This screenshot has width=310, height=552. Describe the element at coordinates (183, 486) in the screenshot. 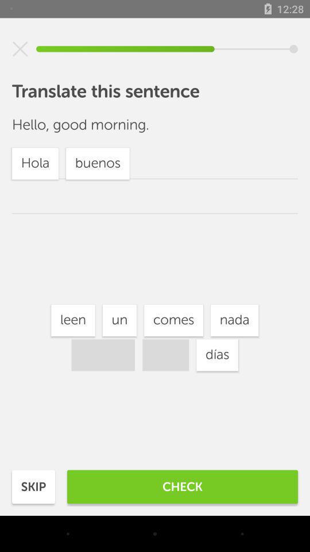

I see `launch the item next to the skip item` at that location.